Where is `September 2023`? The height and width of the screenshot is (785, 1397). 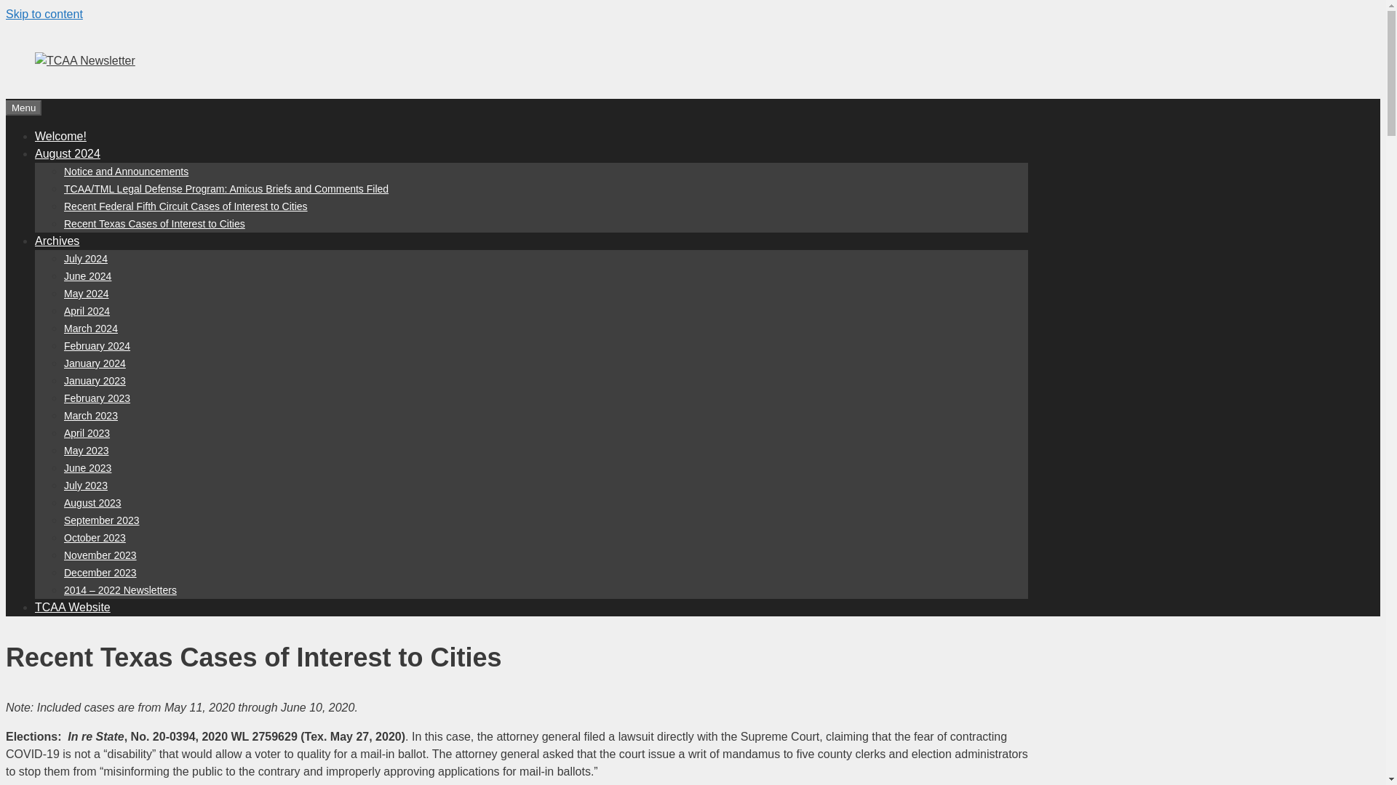 September 2023 is located at coordinates (102, 520).